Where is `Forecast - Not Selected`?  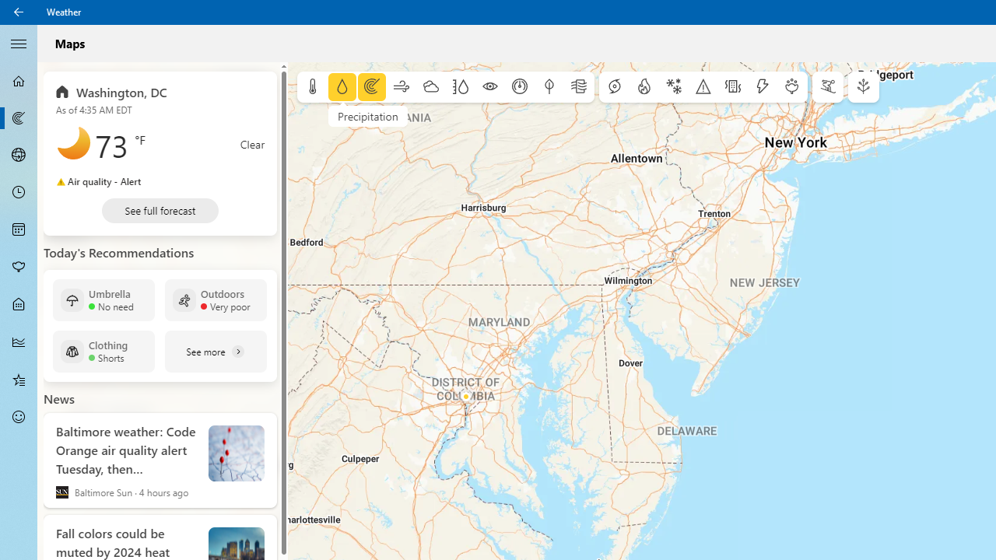 Forecast - Not Selected is located at coordinates (19, 81).